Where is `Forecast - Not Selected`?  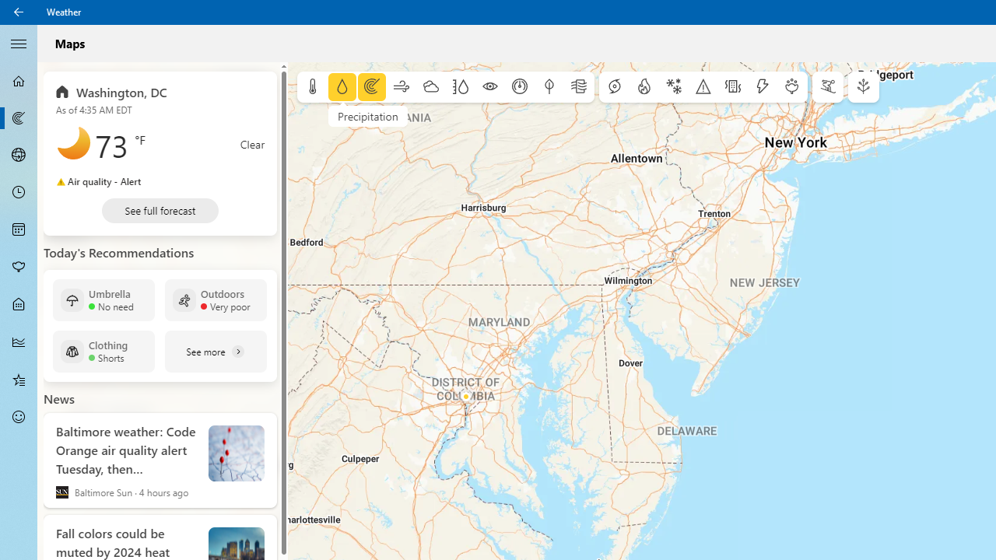 Forecast - Not Selected is located at coordinates (19, 81).